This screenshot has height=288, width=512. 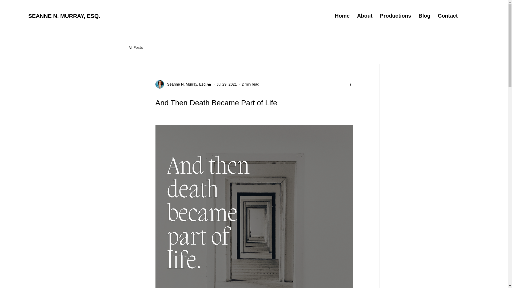 I want to click on Productions, so click(x=342, y=16).